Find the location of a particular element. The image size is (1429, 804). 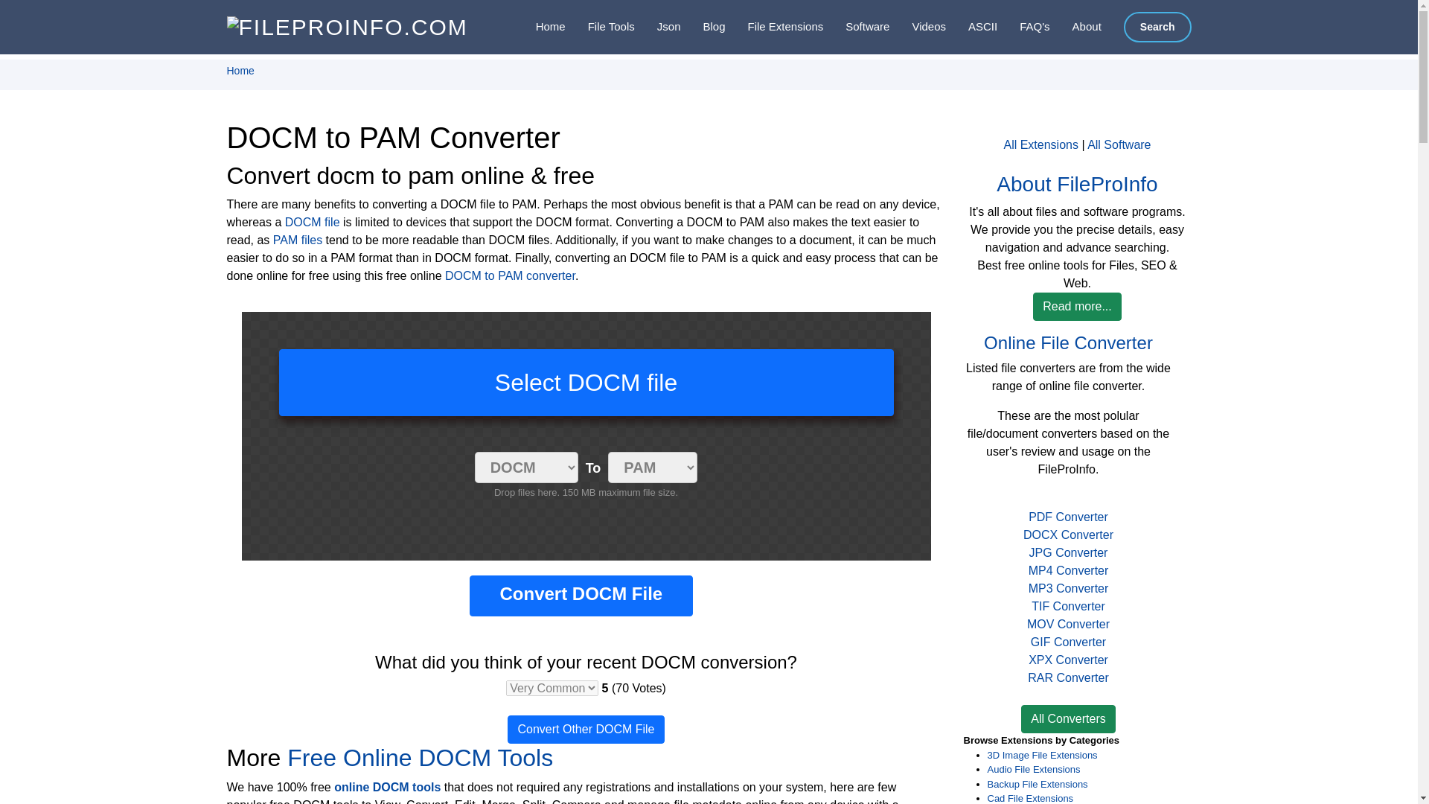

Home is located at coordinates (539, 27).